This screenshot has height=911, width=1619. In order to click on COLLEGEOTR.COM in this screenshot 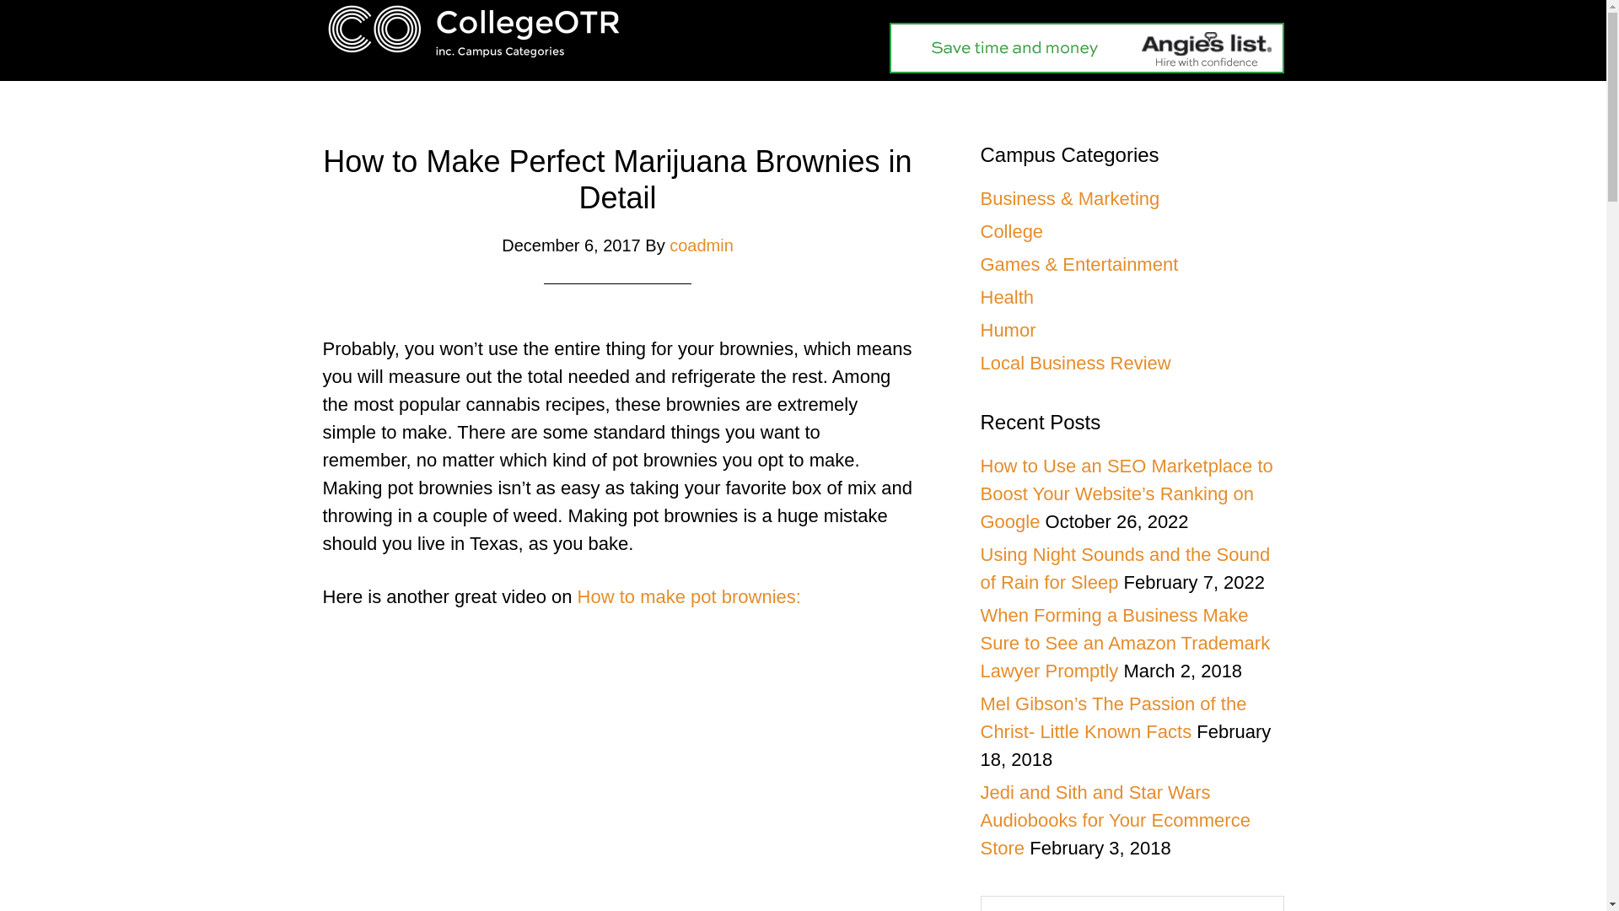, I will do `click(474, 30)`.